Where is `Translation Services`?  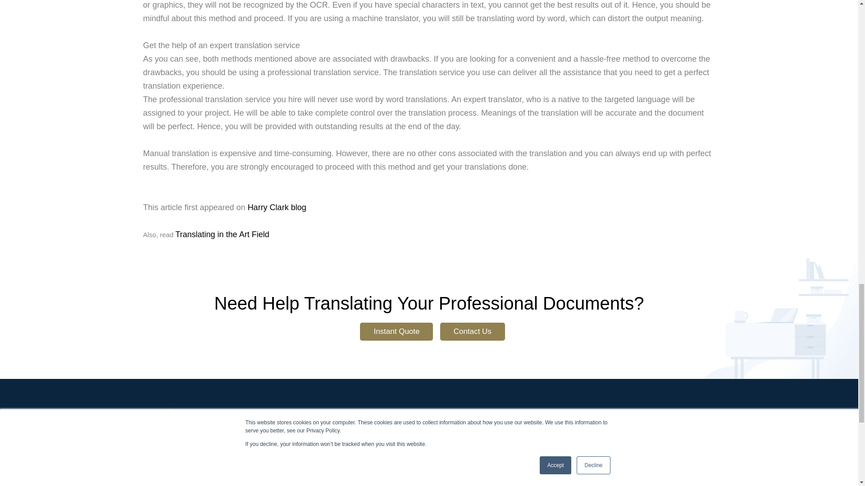 Translation Services is located at coordinates (371, 468).